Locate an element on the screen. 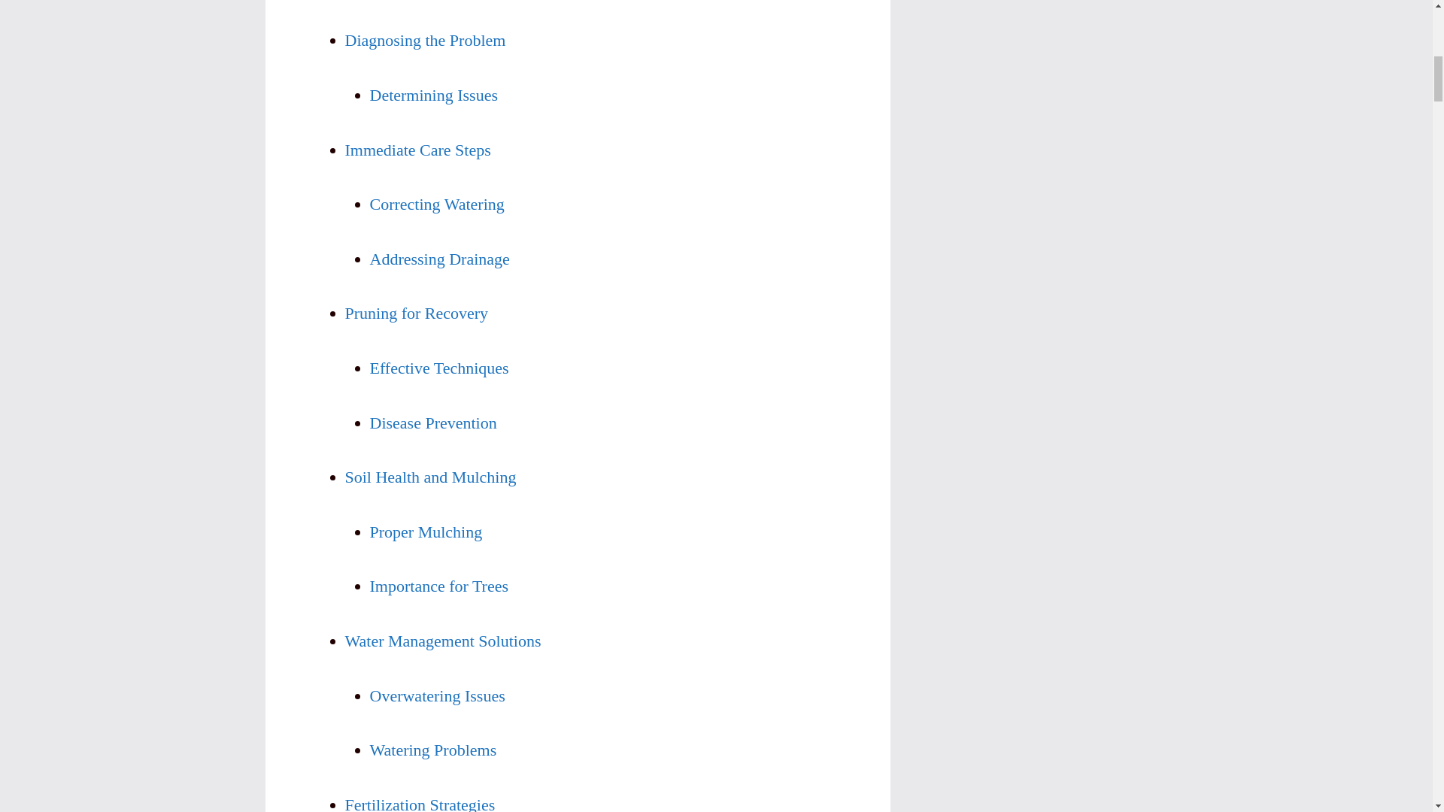  Disease Prevention is located at coordinates (433, 423).